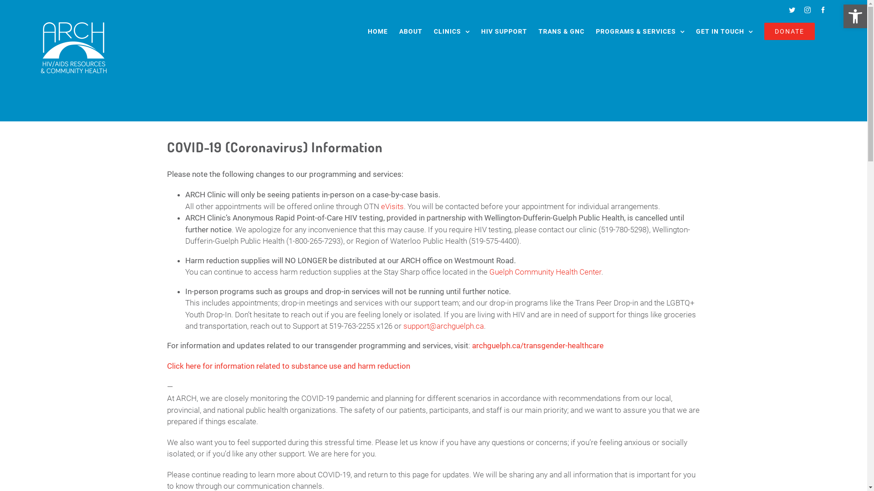 The width and height of the screenshot is (874, 491). What do you see at coordinates (443, 326) in the screenshot?
I see `support@archguelph.ca` at bounding box center [443, 326].